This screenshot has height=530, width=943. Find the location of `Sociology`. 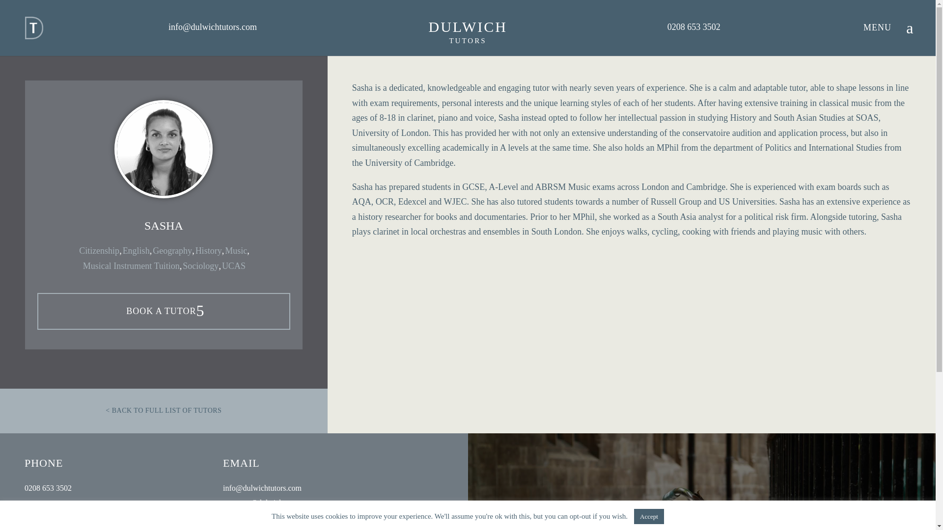

Sociology is located at coordinates (200, 266).